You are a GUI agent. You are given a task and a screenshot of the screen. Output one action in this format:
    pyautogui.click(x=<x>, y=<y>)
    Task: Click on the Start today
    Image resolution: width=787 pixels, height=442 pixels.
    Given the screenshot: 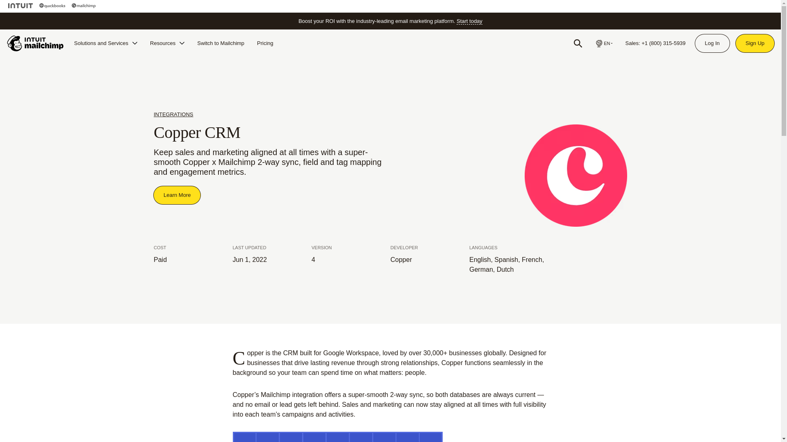 What is the action you would take?
    pyautogui.click(x=469, y=21)
    